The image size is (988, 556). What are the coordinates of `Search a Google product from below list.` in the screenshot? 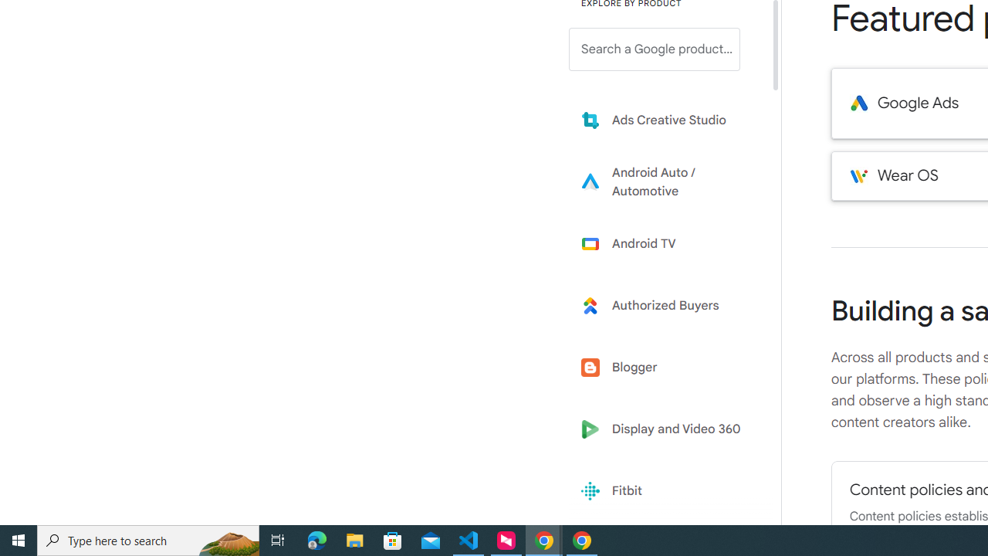 It's located at (655, 49).